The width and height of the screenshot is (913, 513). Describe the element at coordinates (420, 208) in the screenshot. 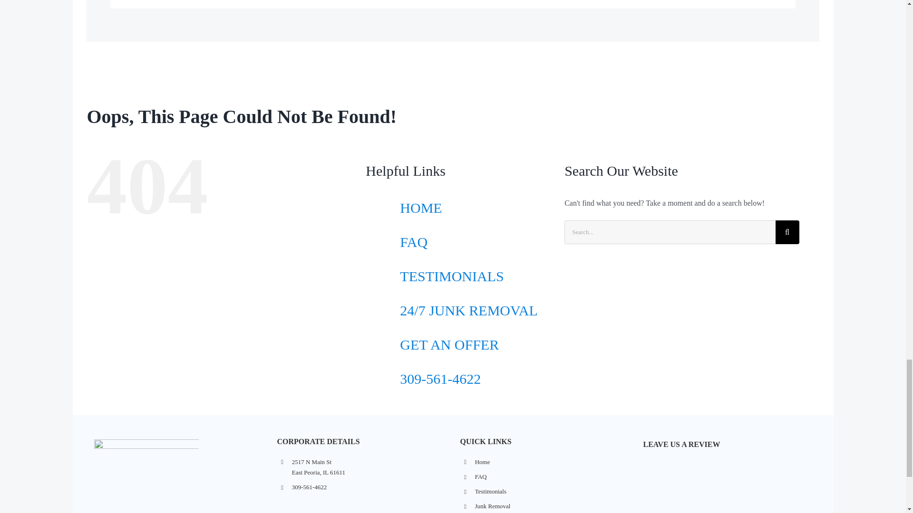

I see `HOME` at that location.